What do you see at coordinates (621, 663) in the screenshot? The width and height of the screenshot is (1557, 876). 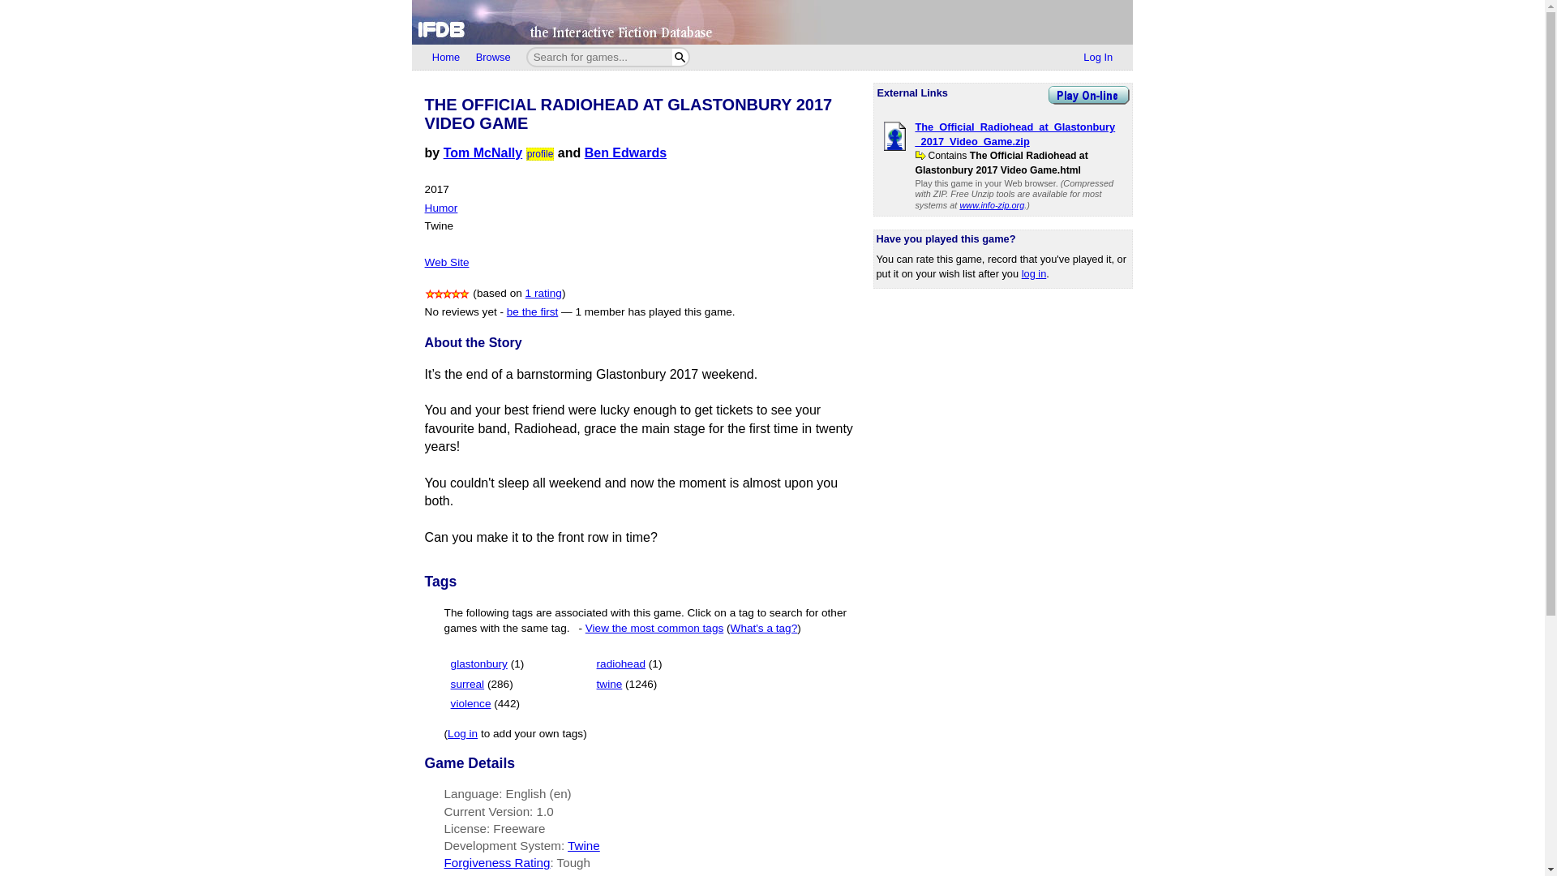 I see `radiohead` at bounding box center [621, 663].